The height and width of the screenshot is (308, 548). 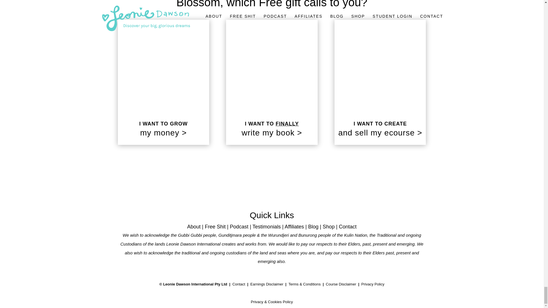 What do you see at coordinates (215, 226) in the screenshot?
I see `Free Shit` at bounding box center [215, 226].